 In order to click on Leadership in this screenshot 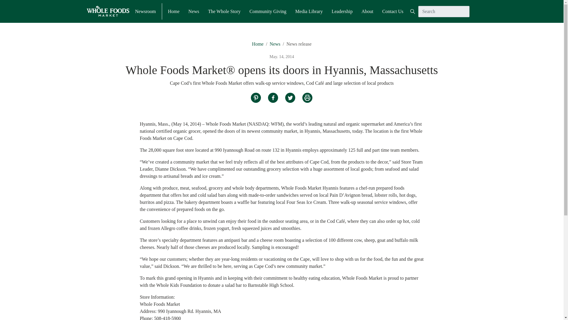, I will do `click(342, 11)`.